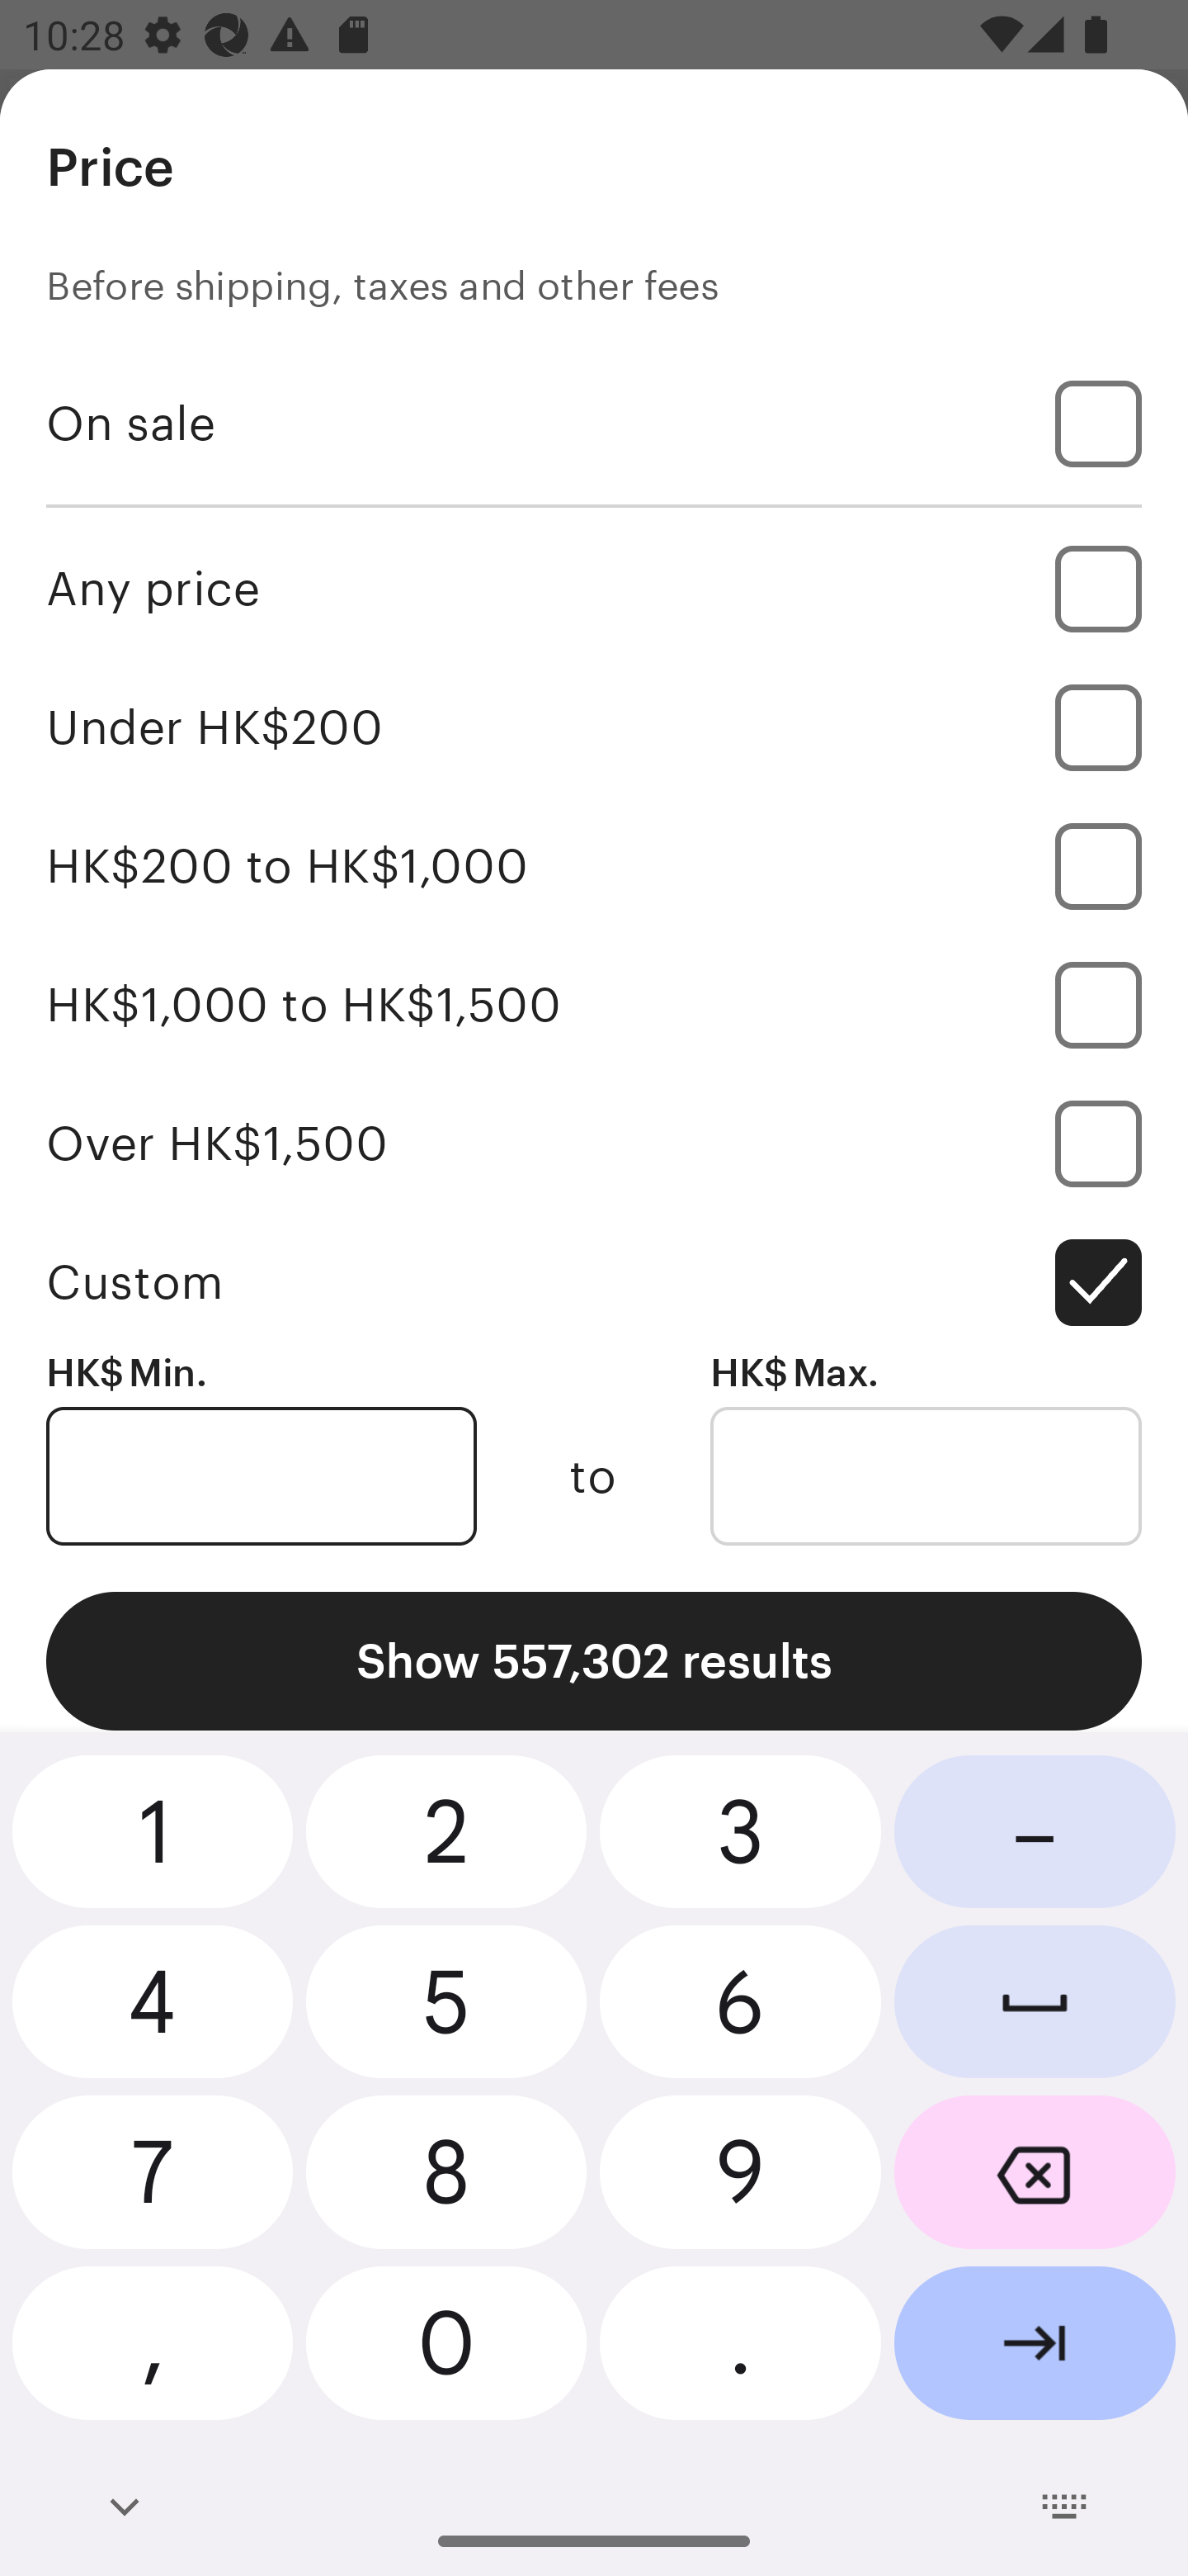 This screenshot has width=1188, height=2576. I want to click on Over HK$1,500, so click(594, 1144).